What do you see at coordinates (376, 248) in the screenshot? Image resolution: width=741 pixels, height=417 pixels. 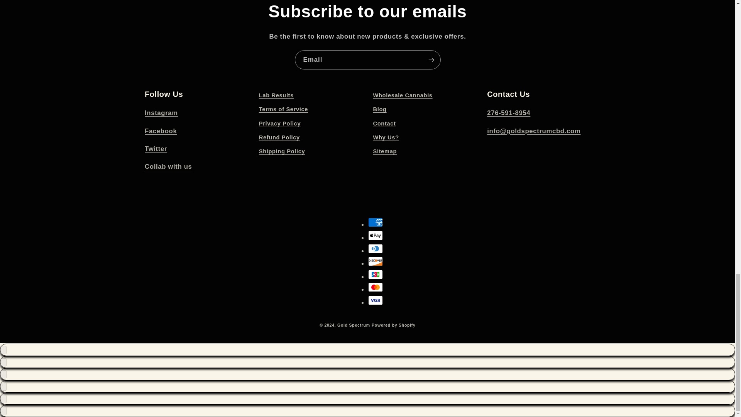 I see `Diners Club` at bounding box center [376, 248].